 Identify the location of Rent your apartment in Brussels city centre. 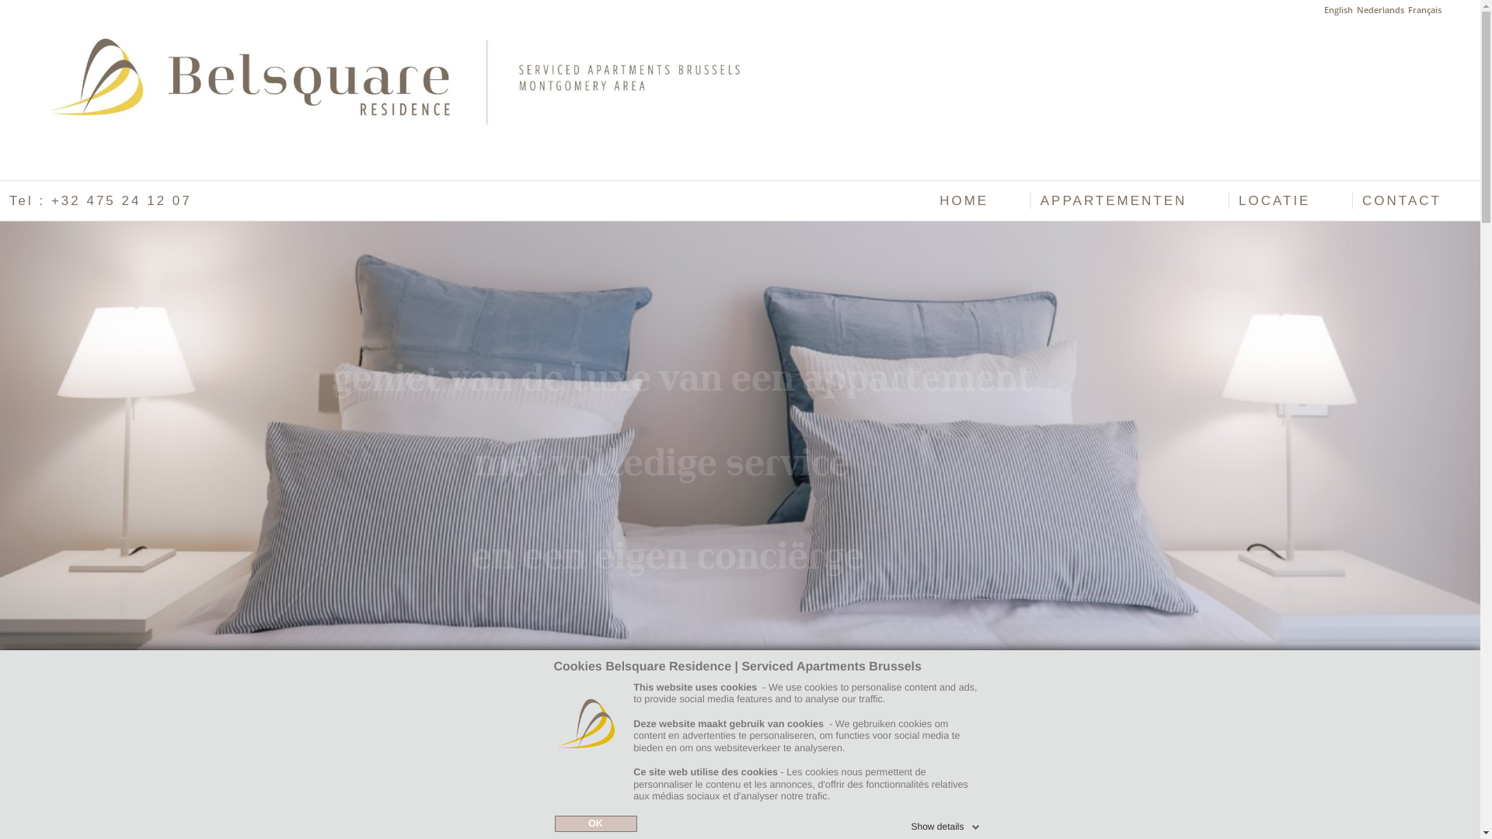
(417, 79).